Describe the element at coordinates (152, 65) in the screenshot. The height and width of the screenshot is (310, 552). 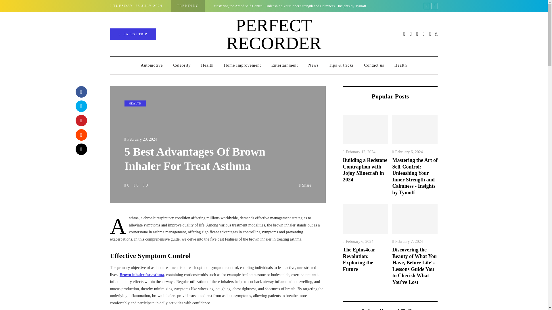
I see `Automotive` at that location.